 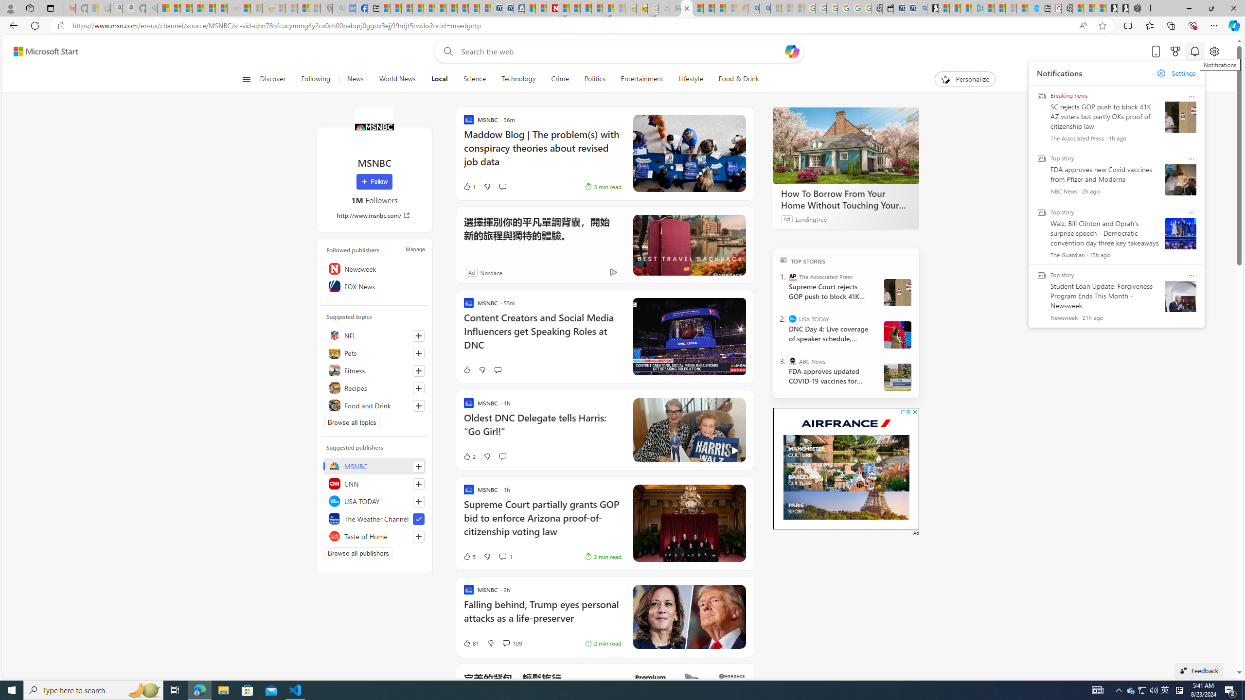 What do you see at coordinates (506, 643) in the screenshot?
I see `View comments 109 Comment` at bounding box center [506, 643].